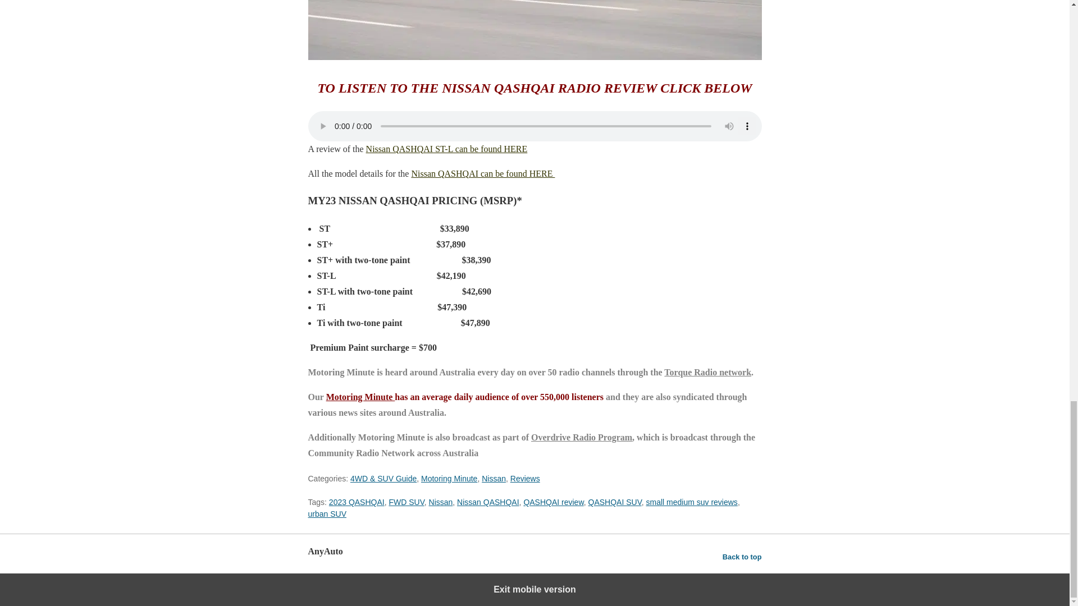  What do you see at coordinates (615, 502) in the screenshot?
I see `QASHQAI SUV` at bounding box center [615, 502].